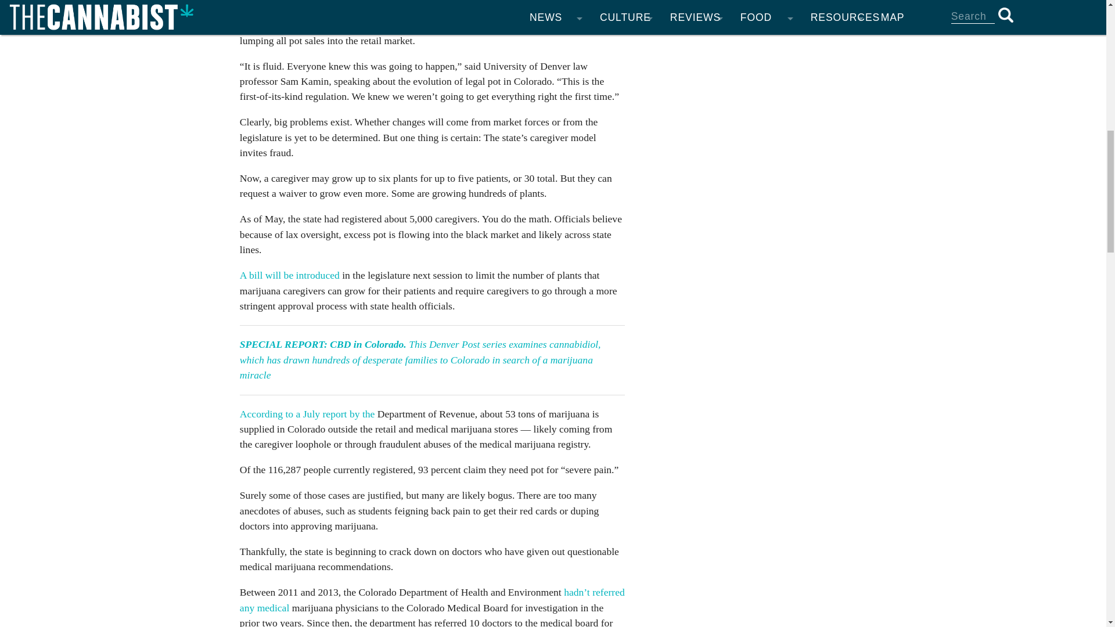 The width and height of the screenshot is (1115, 627). What do you see at coordinates (308, 413) in the screenshot?
I see `Denver Post story on the July report ` at bounding box center [308, 413].